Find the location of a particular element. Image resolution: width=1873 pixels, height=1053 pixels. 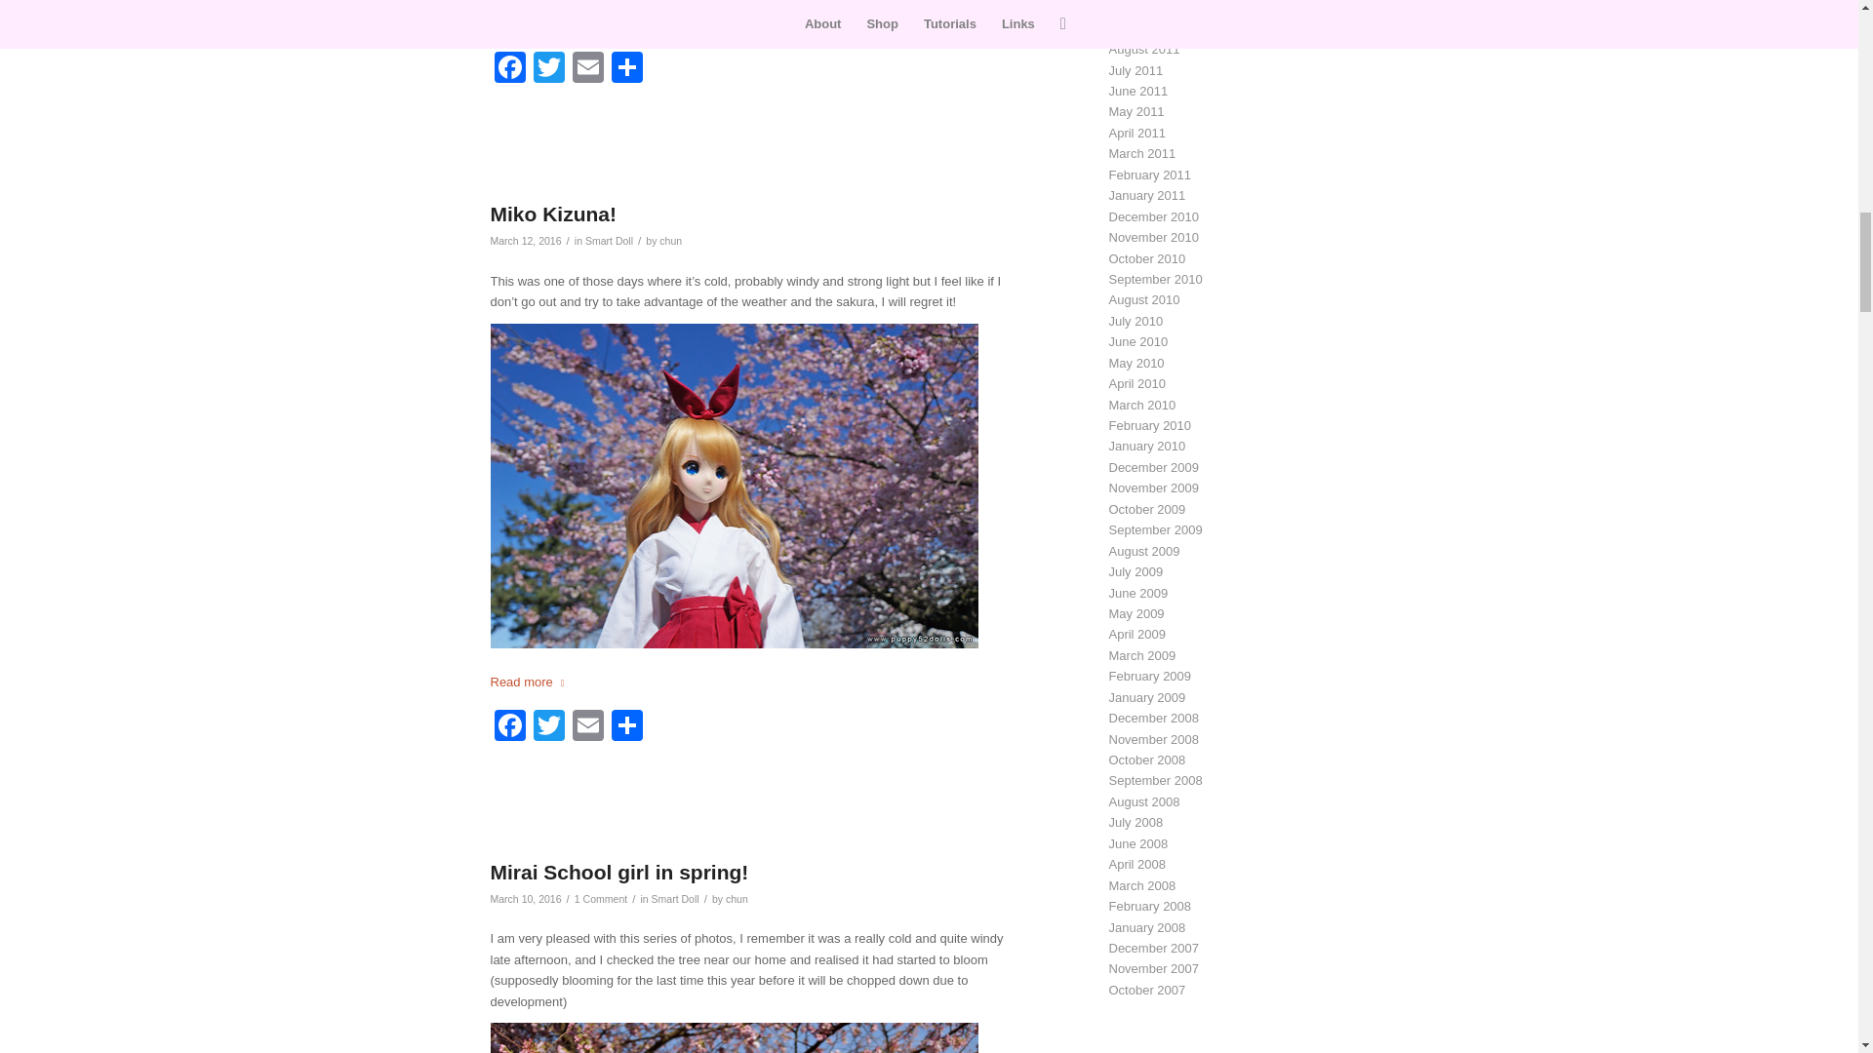

Read more is located at coordinates (530, 25).